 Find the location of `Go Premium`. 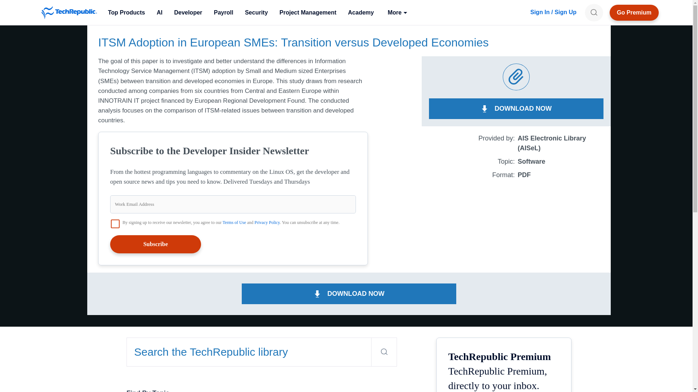

Go Premium is located at coordinates (634, 12).